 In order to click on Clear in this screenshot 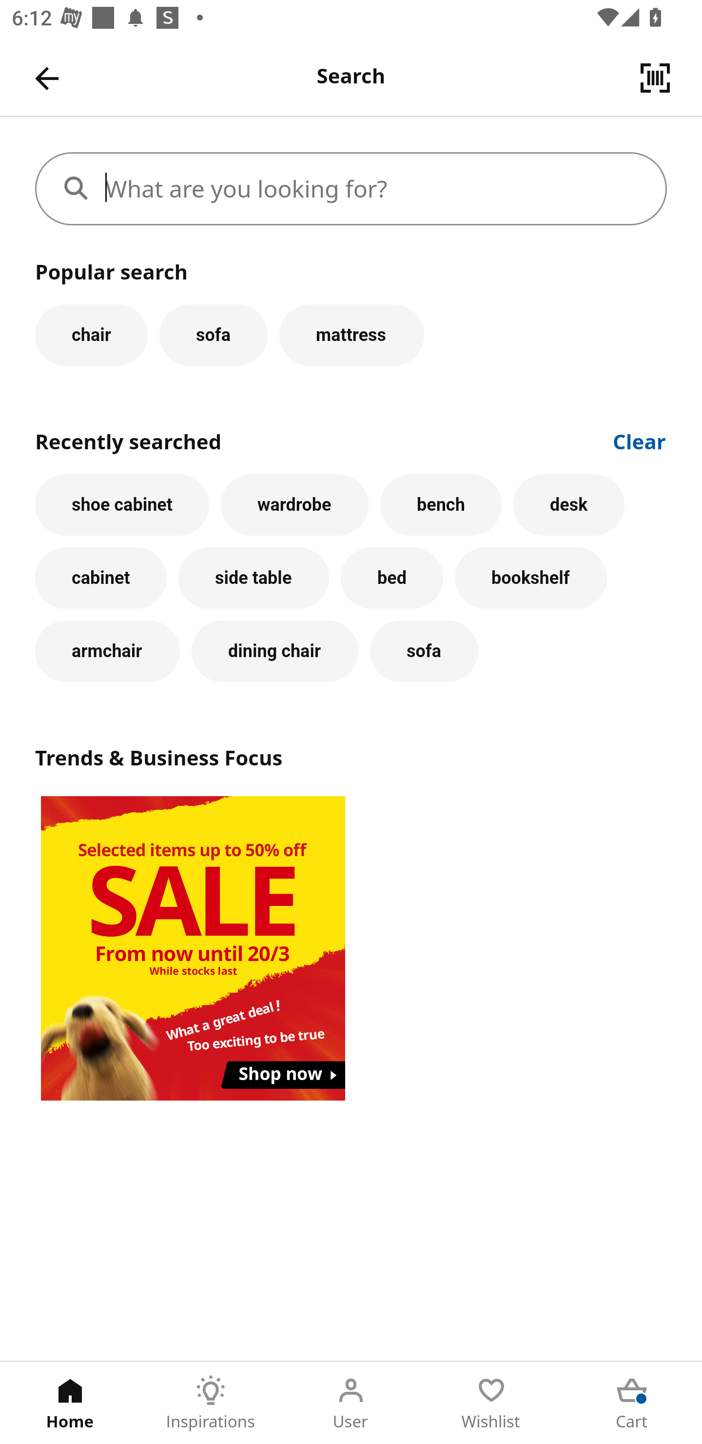, I will do `click(640, 440)`.